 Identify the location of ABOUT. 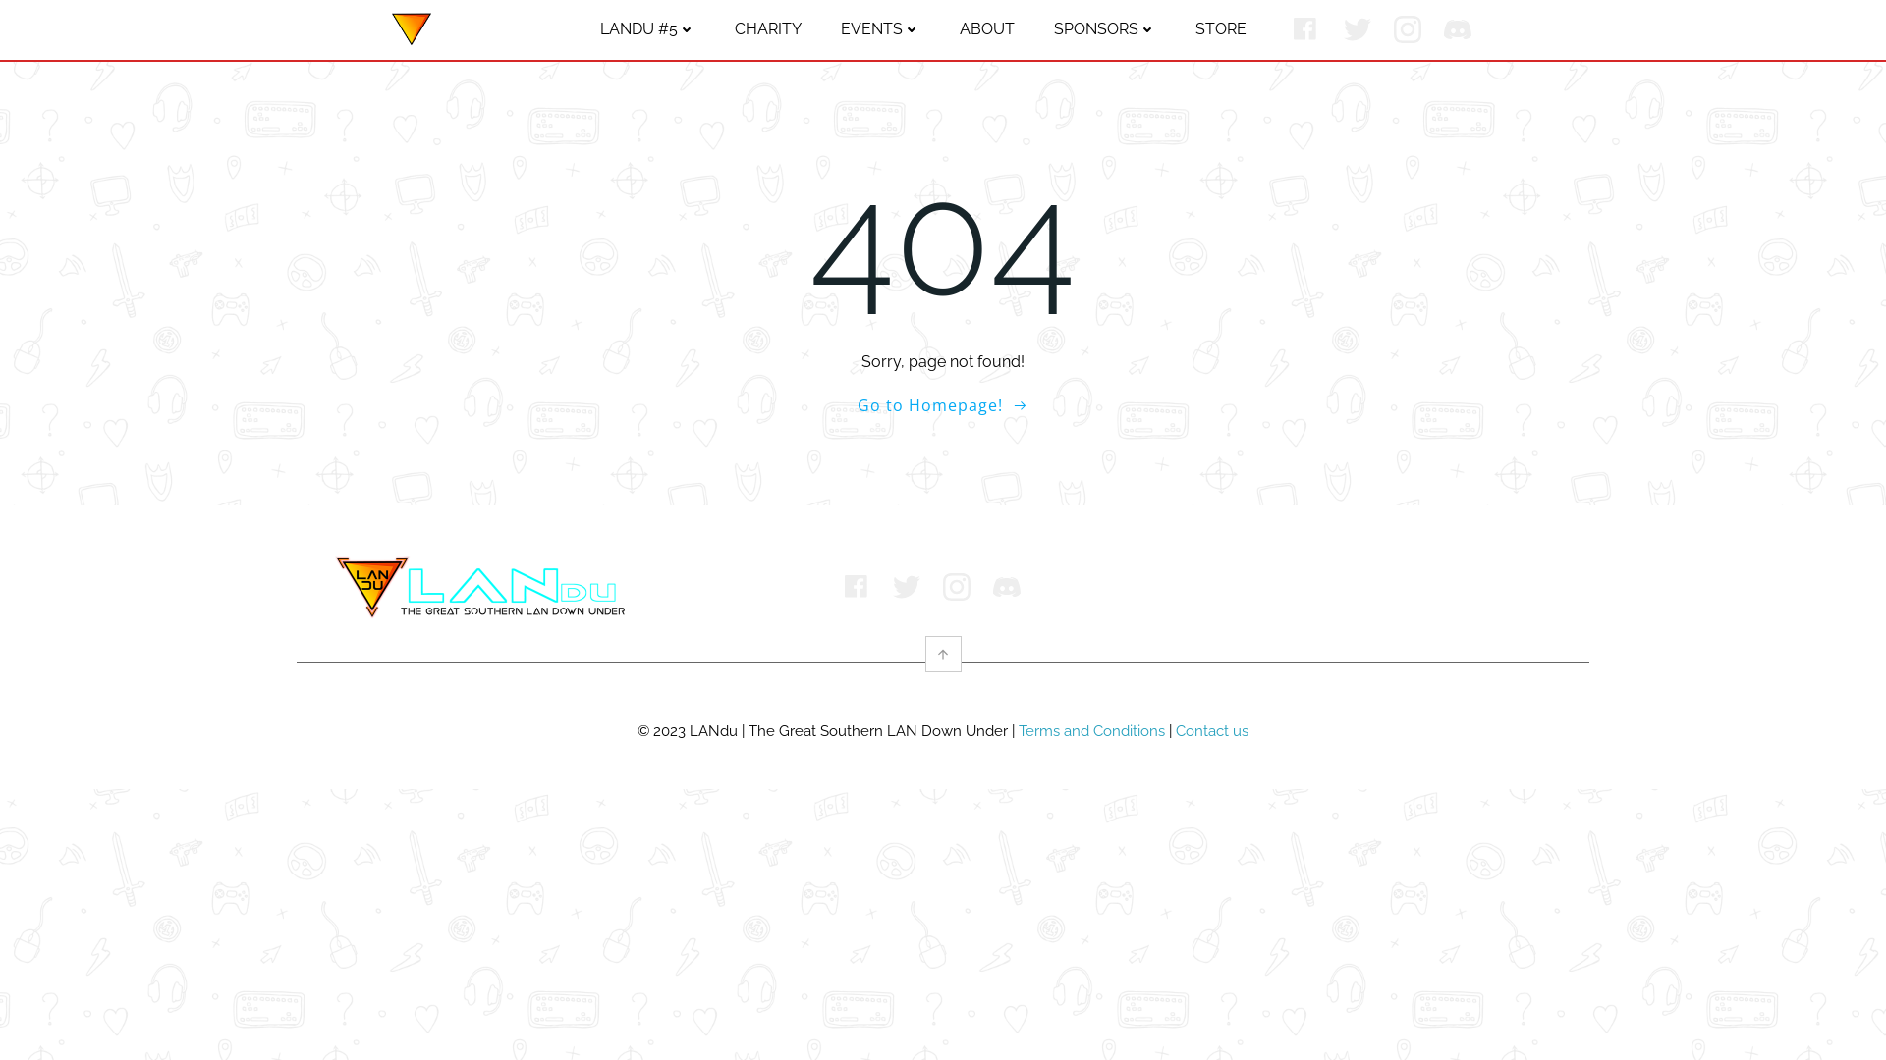
(987, 29).